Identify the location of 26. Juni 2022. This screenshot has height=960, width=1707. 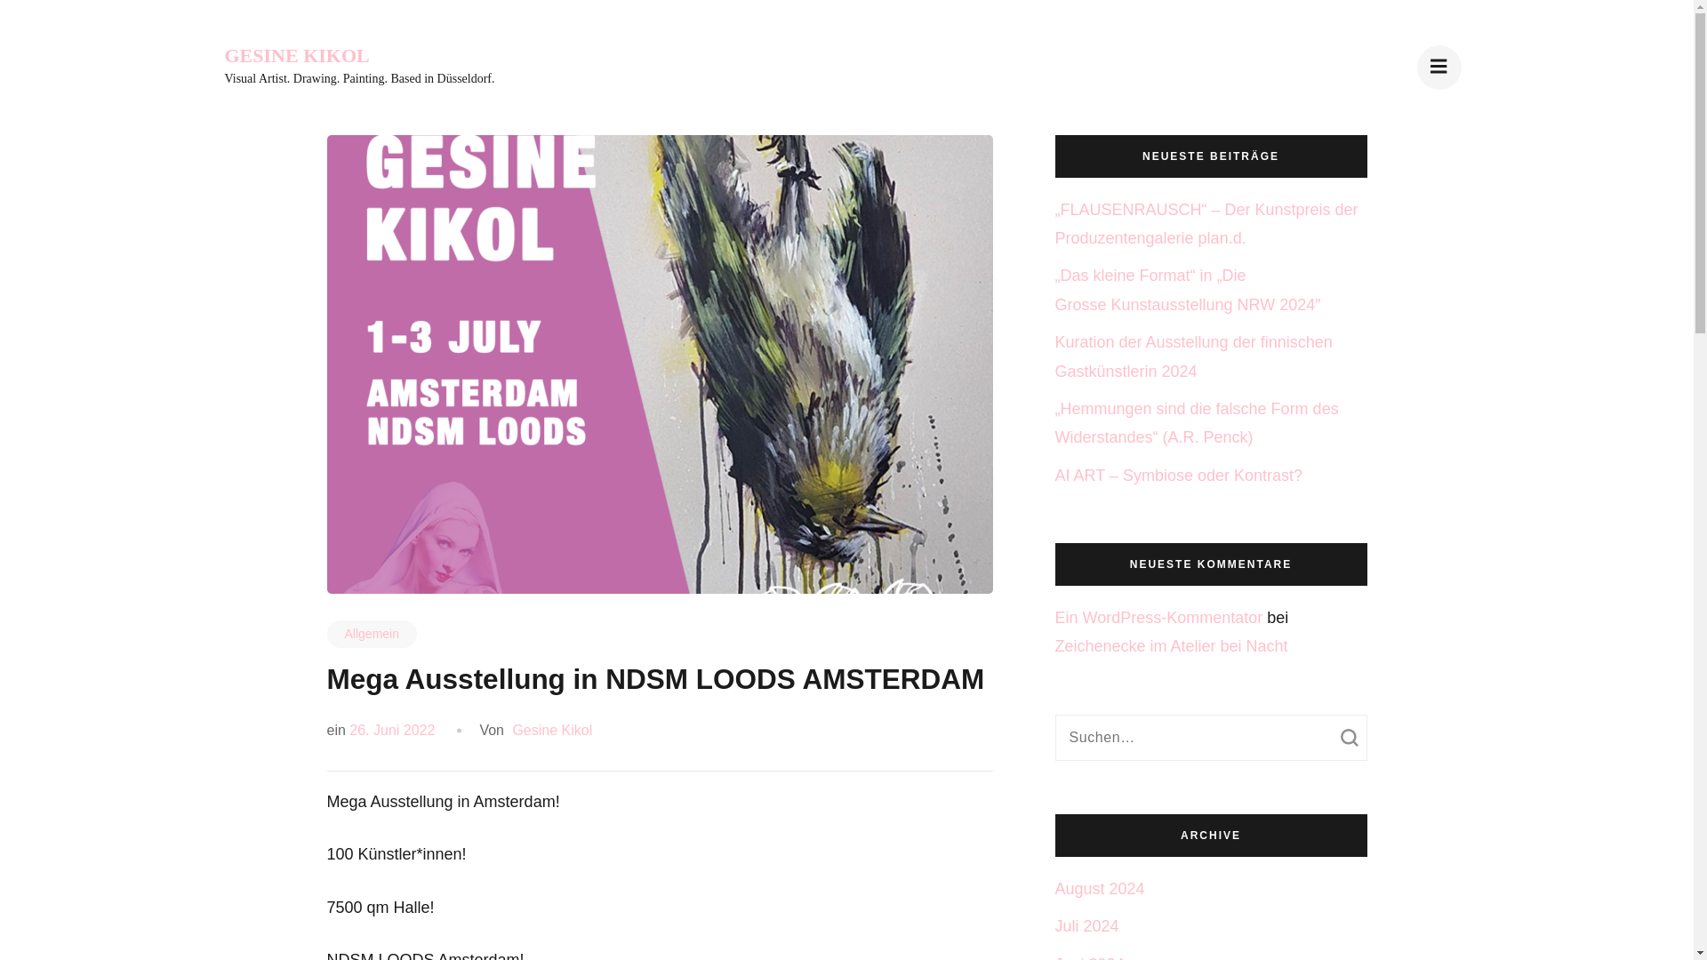
(392, 731).